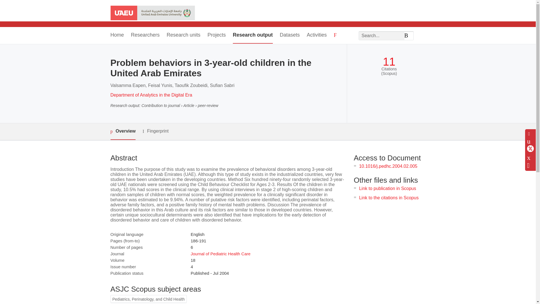  What do you see at coordinates (388, 188) in the screenshot?
I see `Link to publication in Scopus` at bounding box center [388, 188].